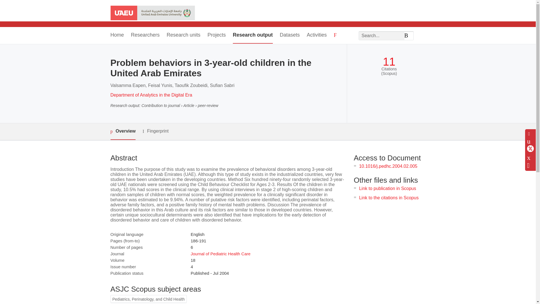  What do you see at coordinates (388, 188) in the screenshot?
I see `Link to publication in Scopus` at bounding box center [388, 188].